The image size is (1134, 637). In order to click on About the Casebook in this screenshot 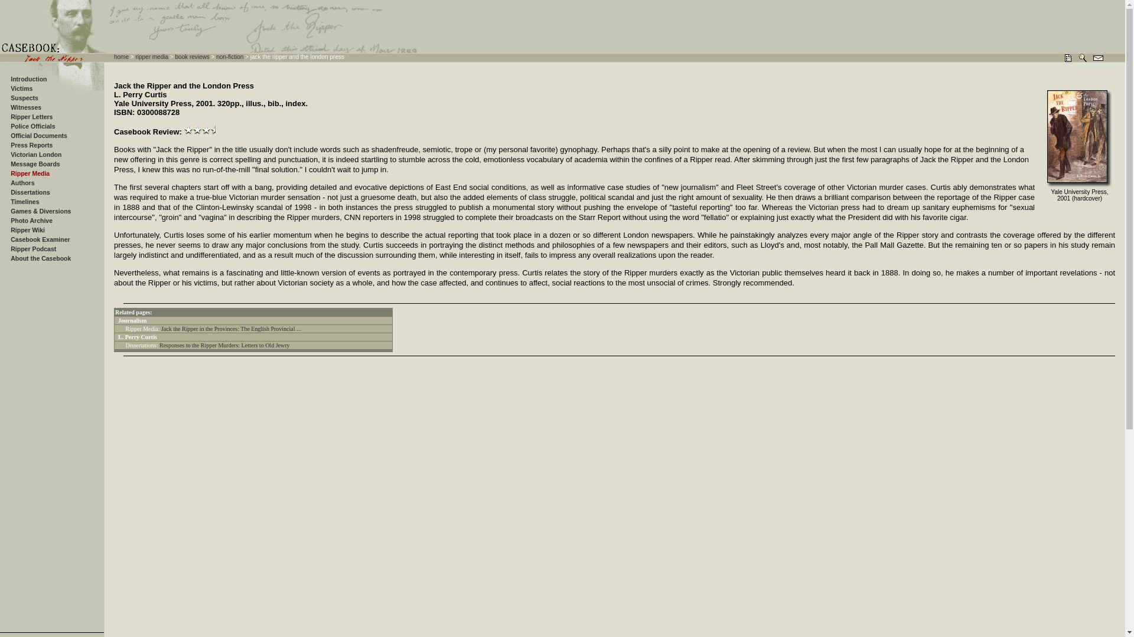, I will do `click(40, 258)`.